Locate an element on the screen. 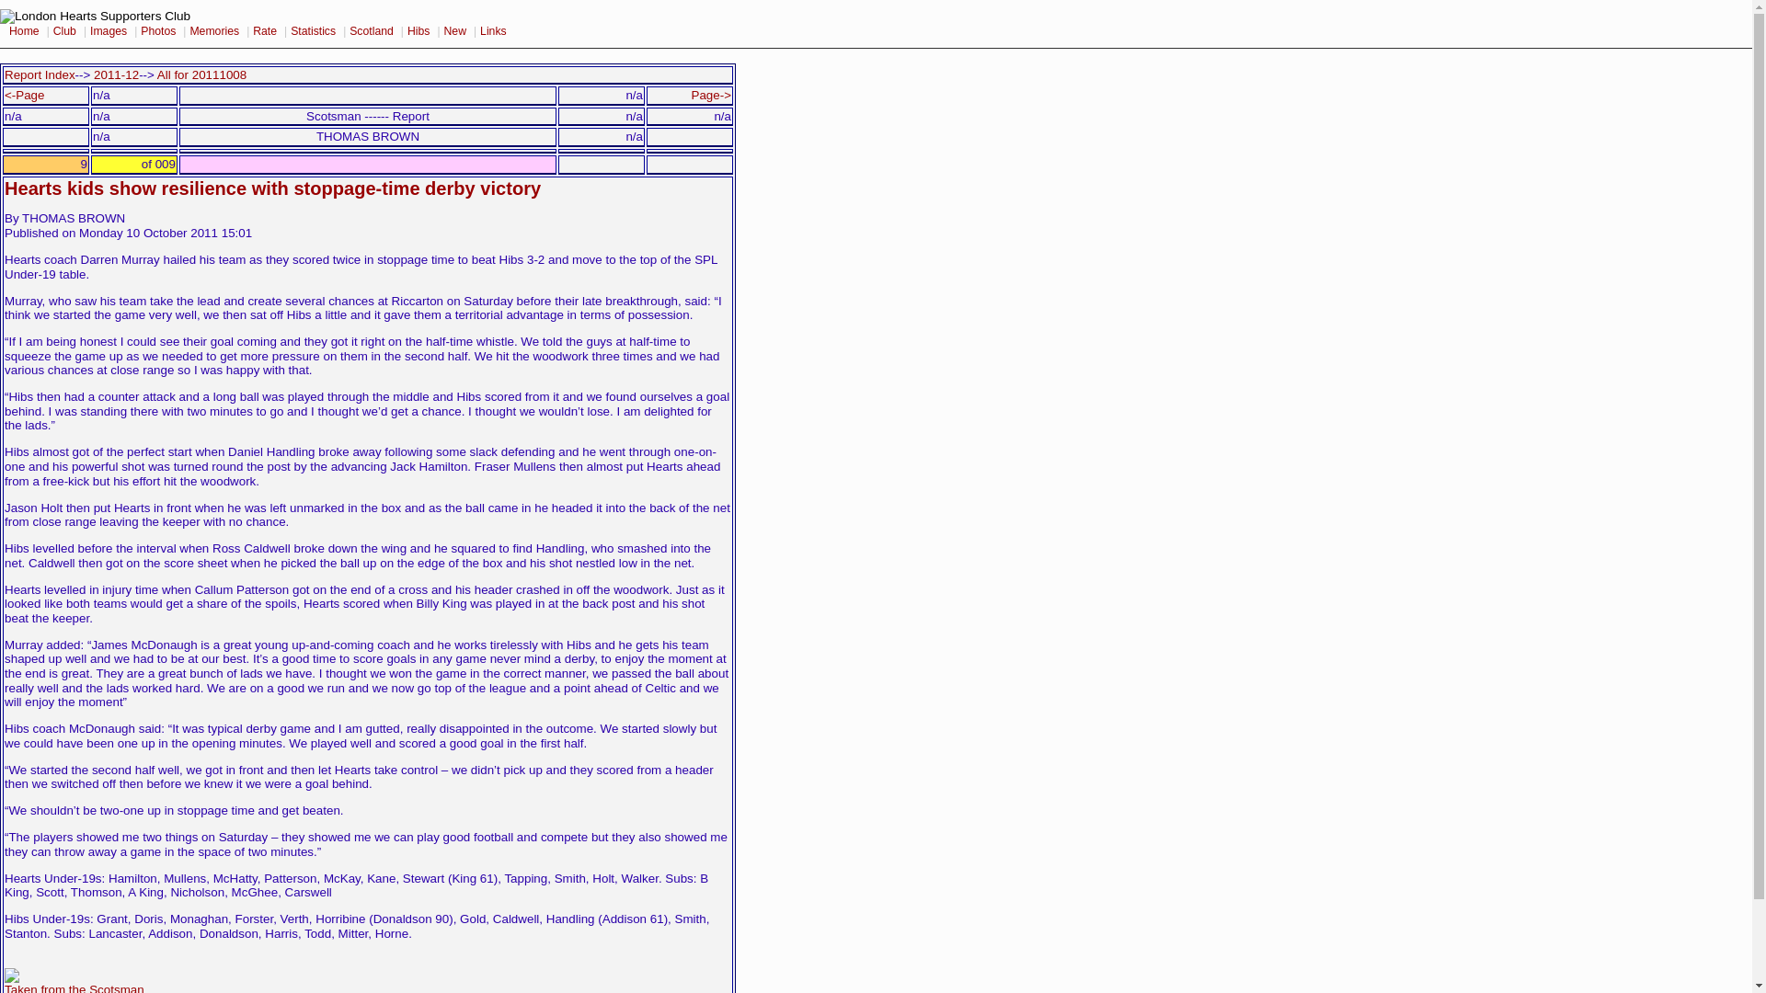  Home is located at coordinates (26, 31).